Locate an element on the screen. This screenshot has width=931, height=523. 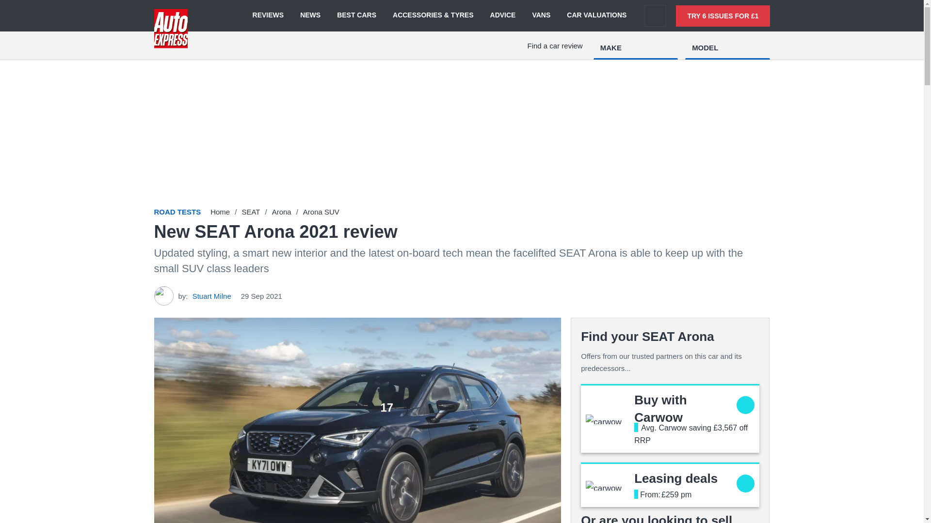
VANS is located at coordinates (541, 15).